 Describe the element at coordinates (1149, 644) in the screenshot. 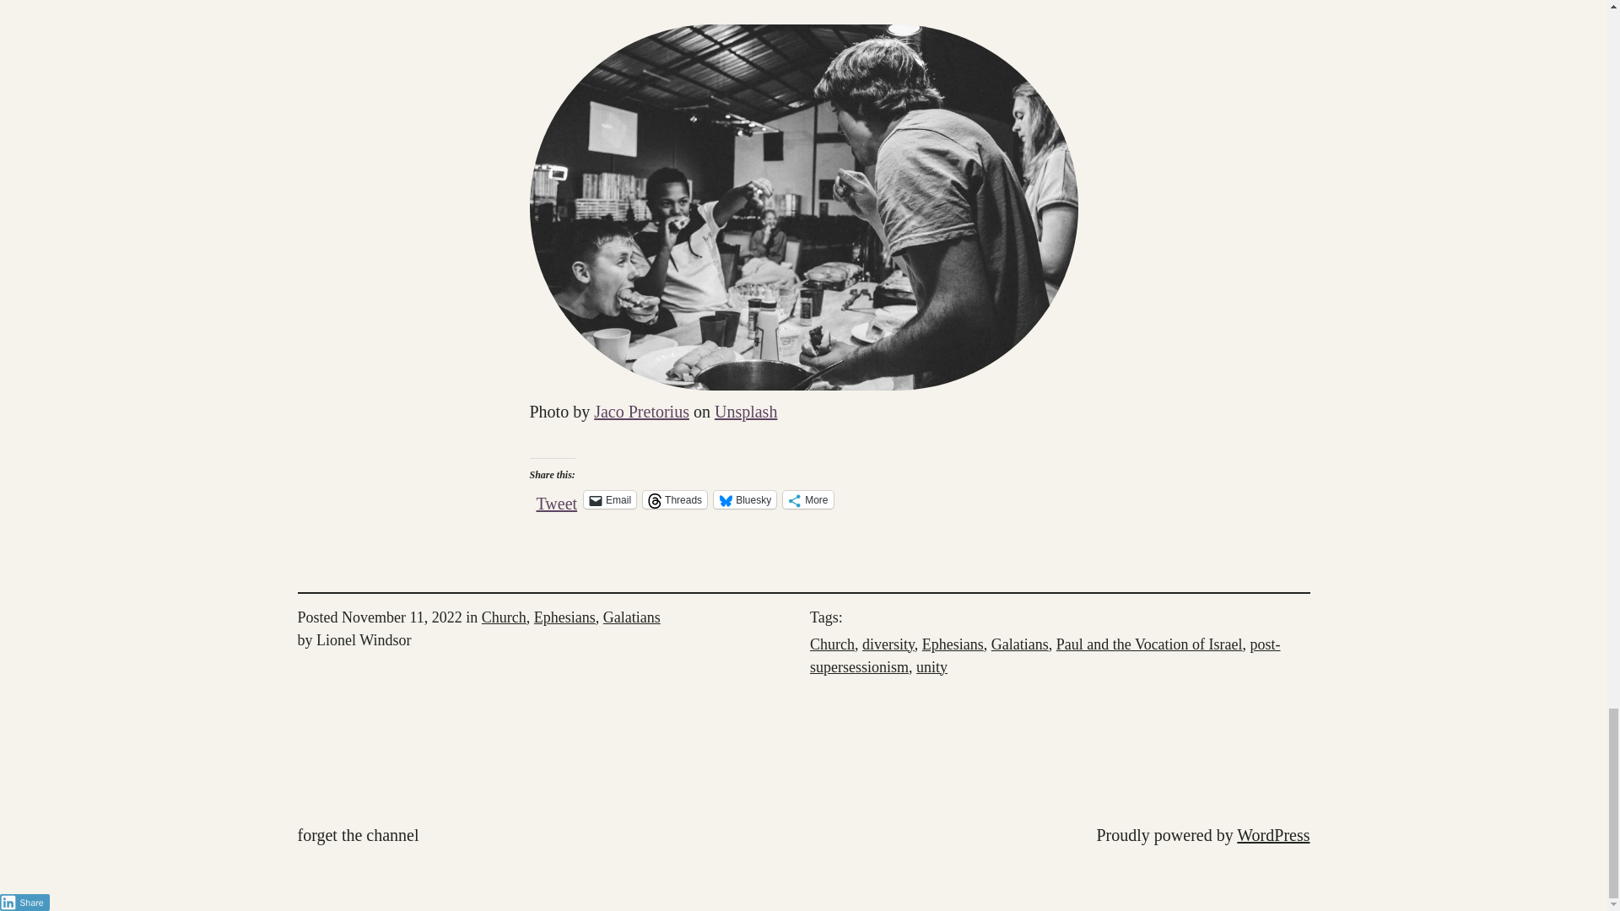

I see `Paul and the Vocation of Israel` at that location.